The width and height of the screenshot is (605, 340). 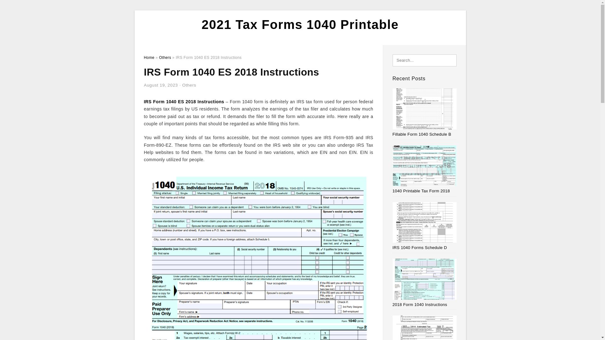 What do you see at coordinates (421, 191) in the screenshot?
I see `1040 Printable Tax Form 2018` at bounding box center [421, 191].